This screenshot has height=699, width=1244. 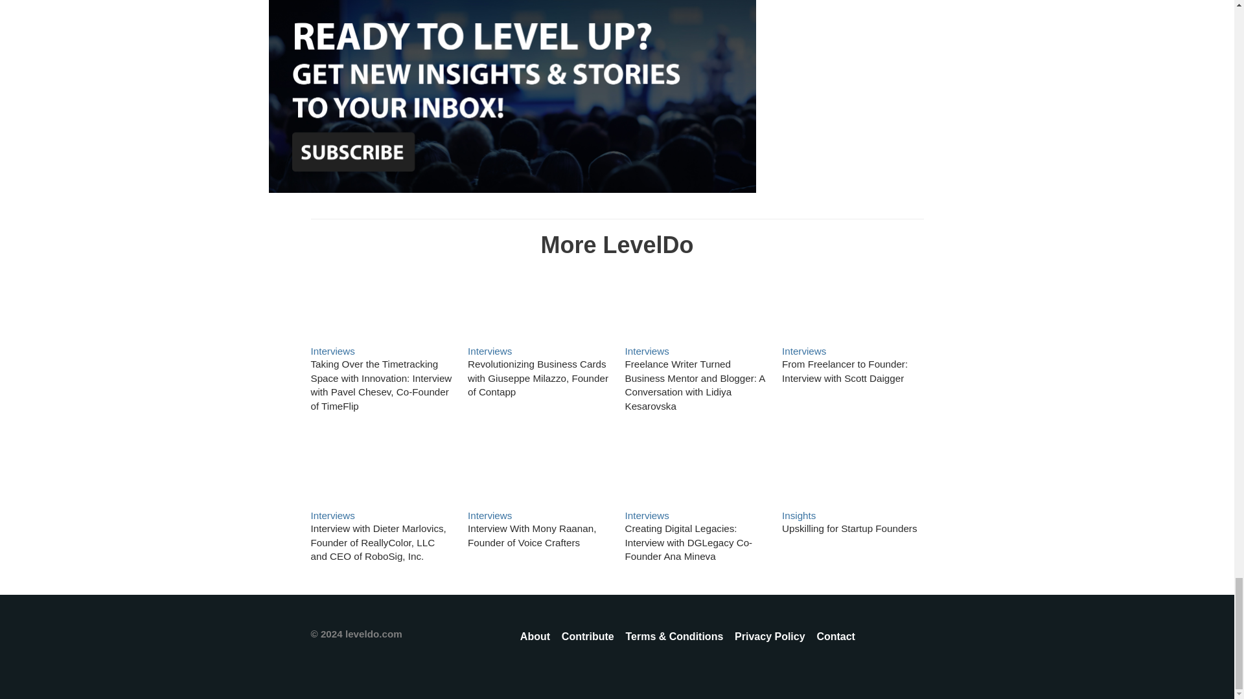 I want to click on Read More in Interviews, so click(x=647, y=351).